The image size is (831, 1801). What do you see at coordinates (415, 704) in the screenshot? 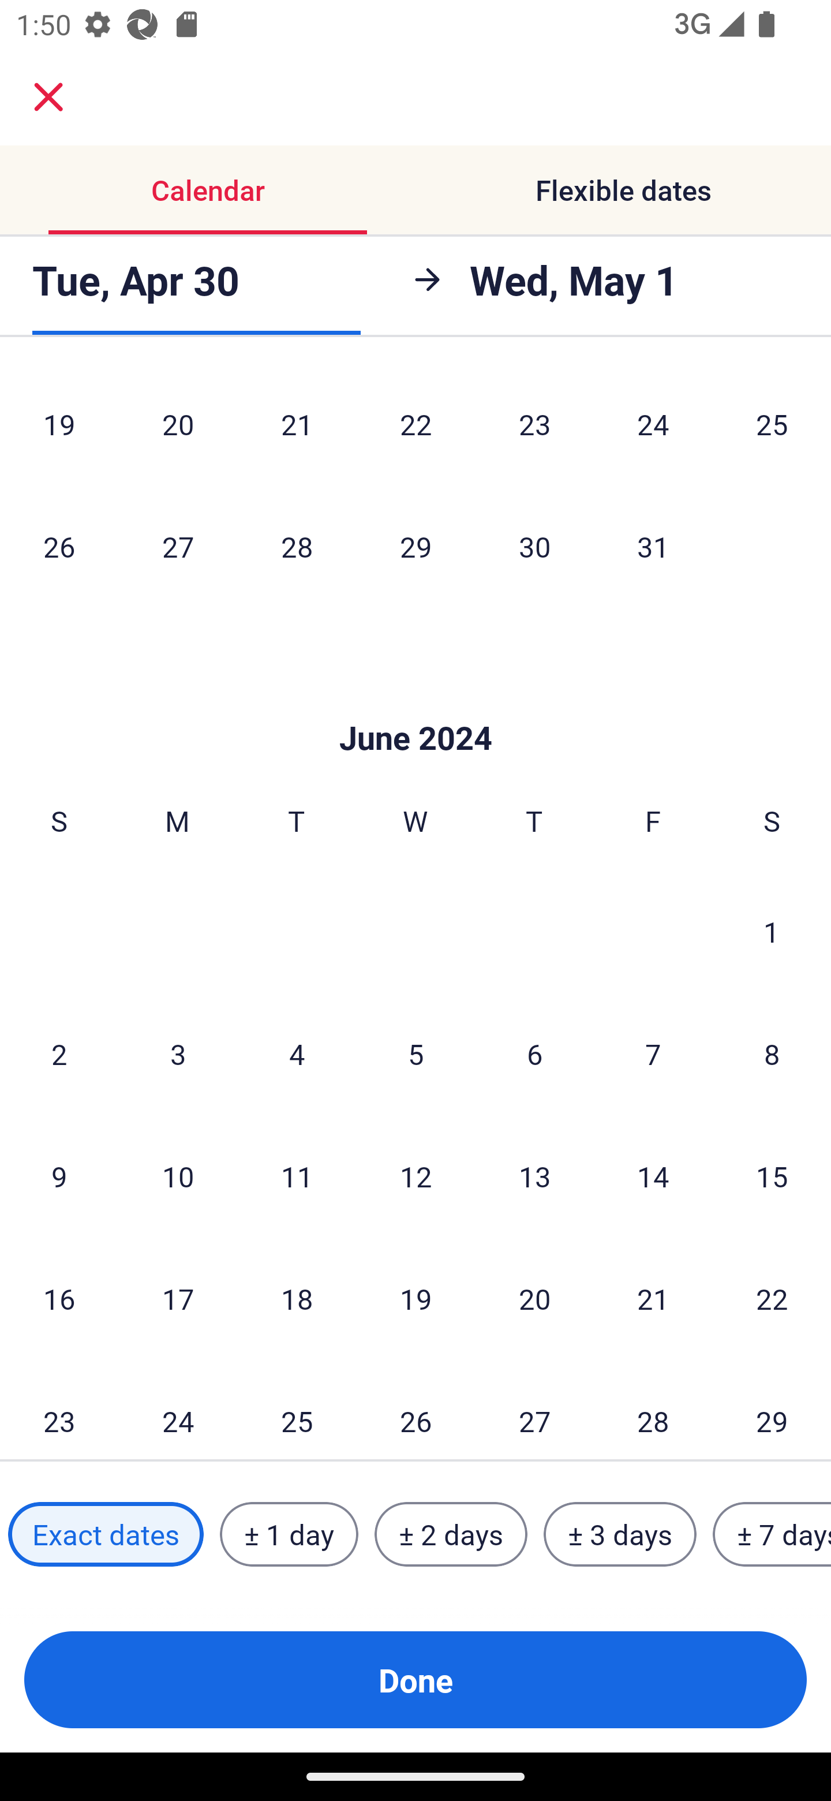
I see `Skip to Done` at bounding box center [415, 704].